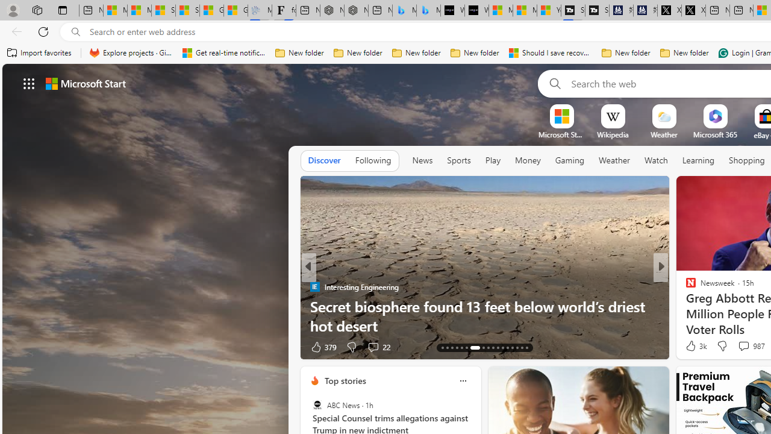  I want to click on View comments 2 Comment, so click(740, 347).